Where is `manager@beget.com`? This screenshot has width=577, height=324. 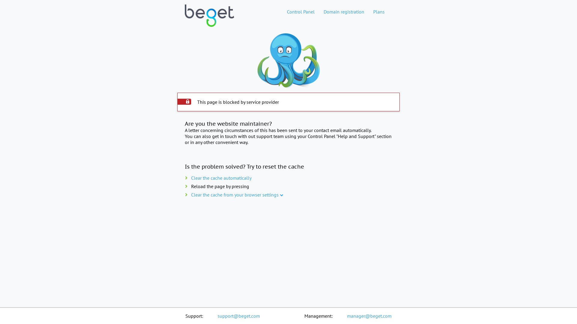
manager@beget.com is located at coordinates (369, 316).